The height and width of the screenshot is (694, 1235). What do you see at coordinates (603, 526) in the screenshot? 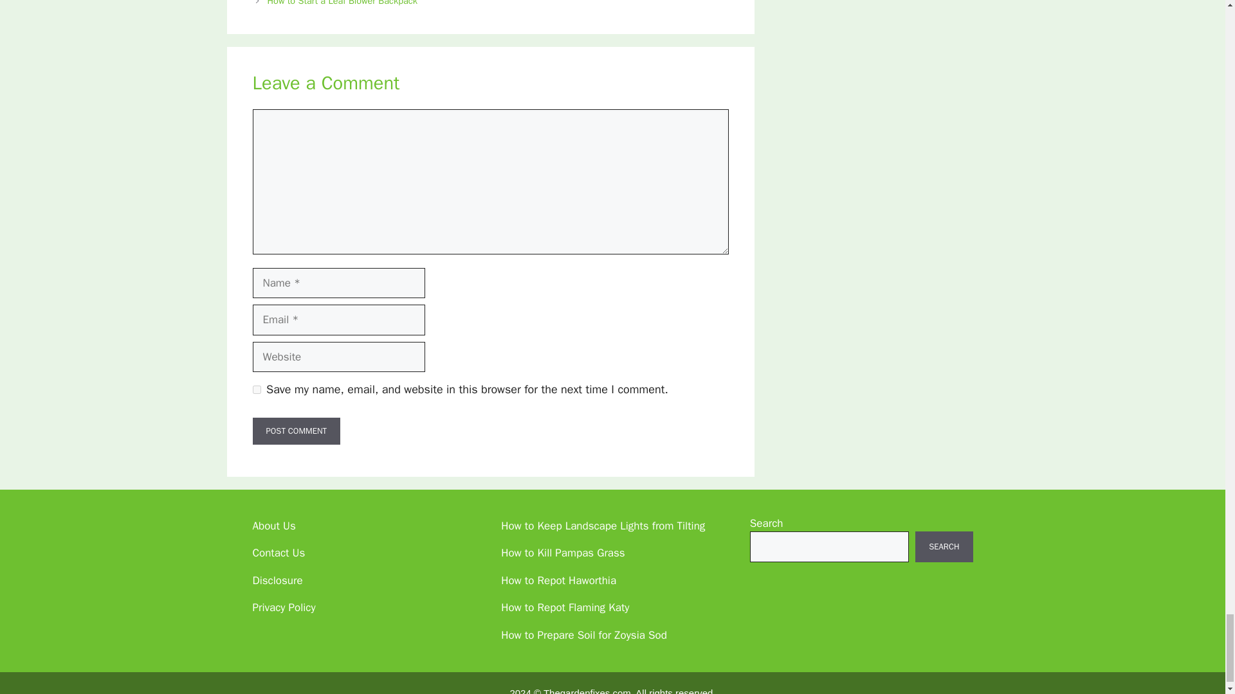
I see `How to Keep Landscape Lights from Tilting` at bounding box center [603, 526].